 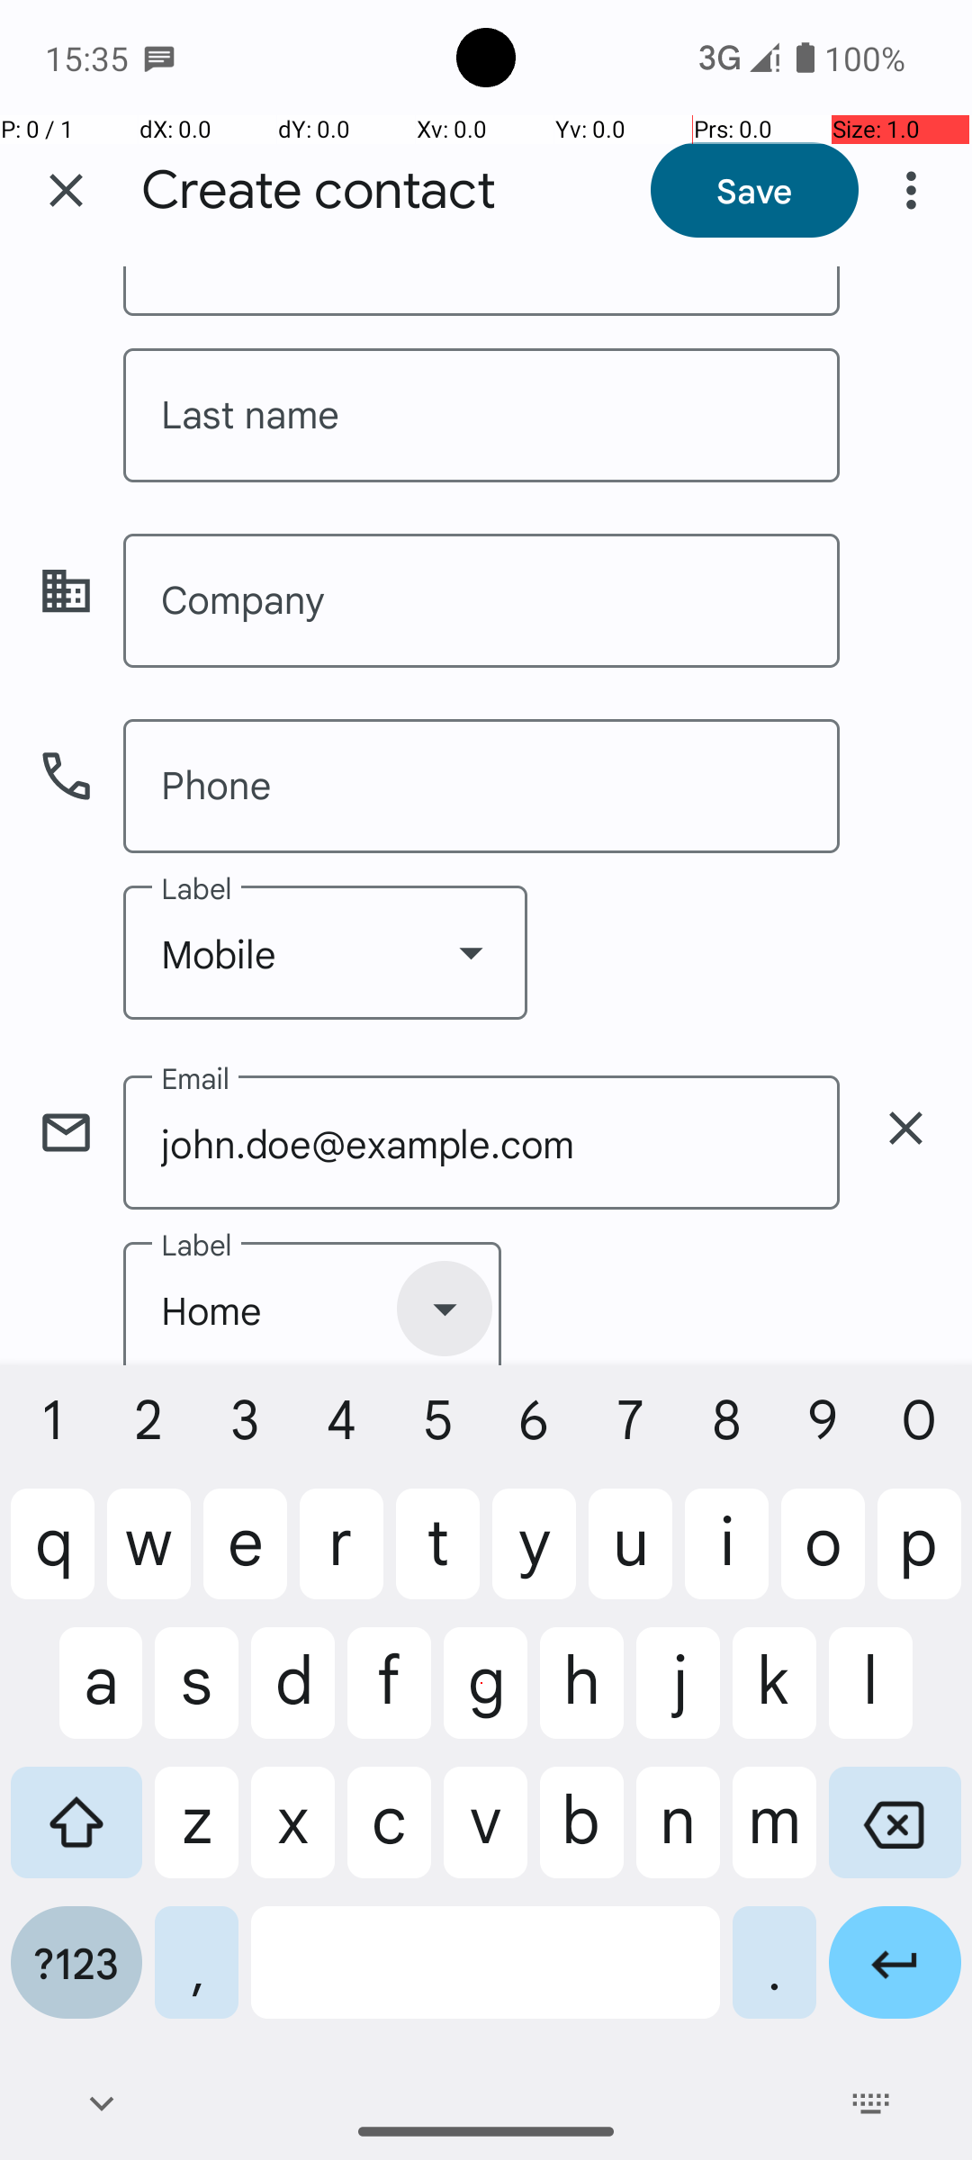 I want to click on john.doe@example.com, so click(x=481, y=1143).